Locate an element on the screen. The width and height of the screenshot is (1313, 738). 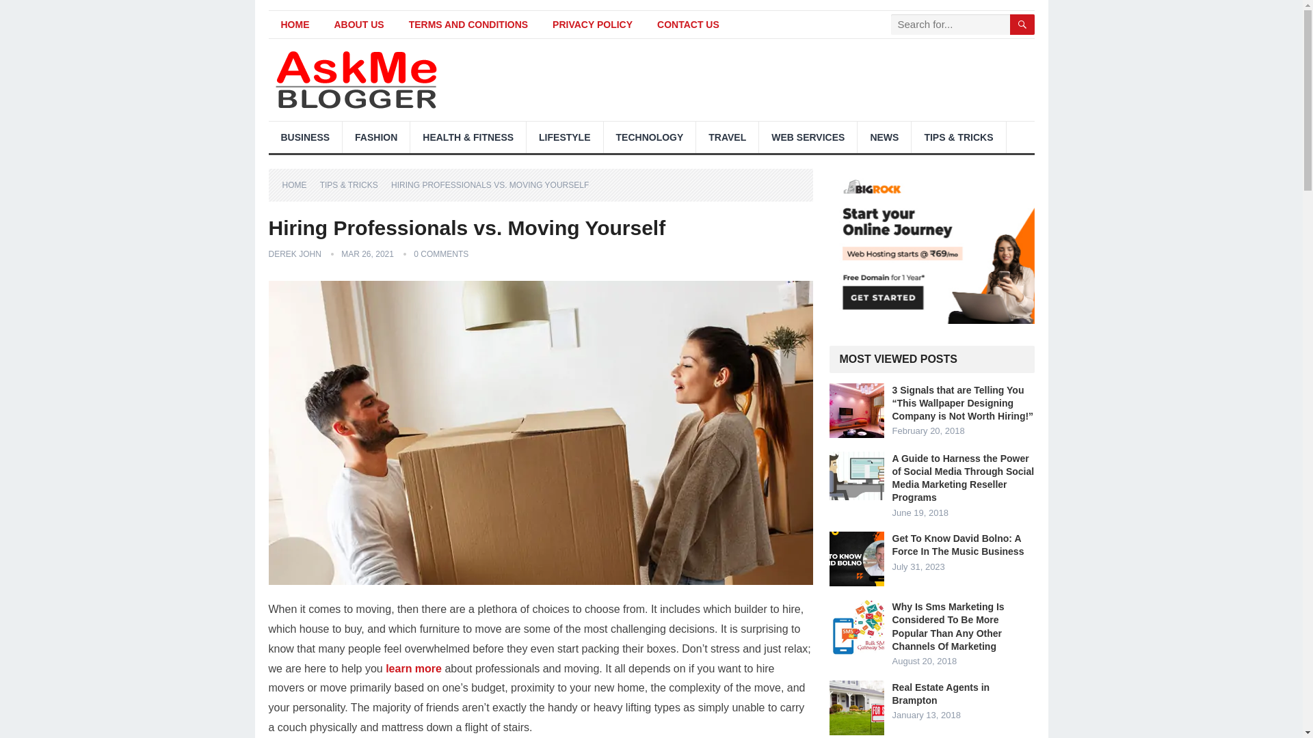
TECHNOLOGY is located at coordinates (650, 137).